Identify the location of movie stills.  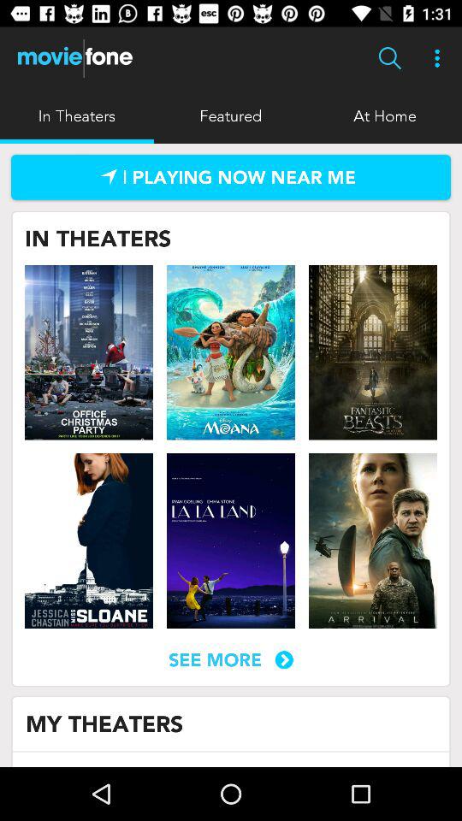
(89, 352).